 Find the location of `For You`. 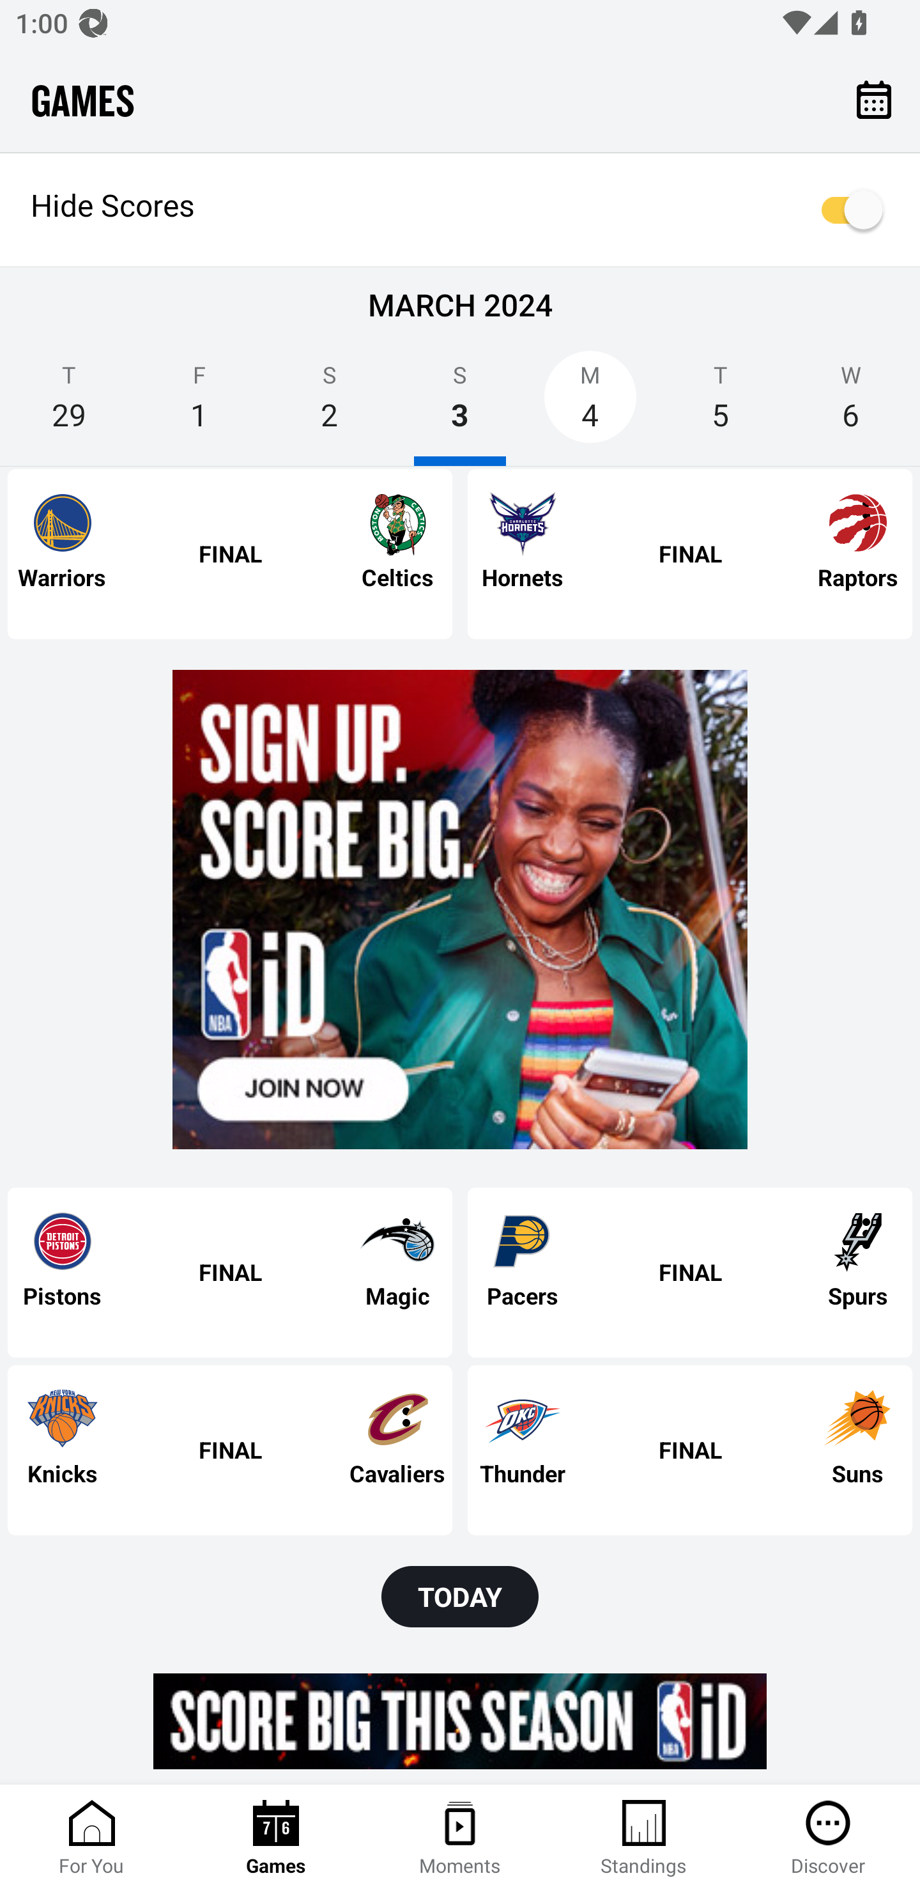

For You is located at coordinates (92, 1838).